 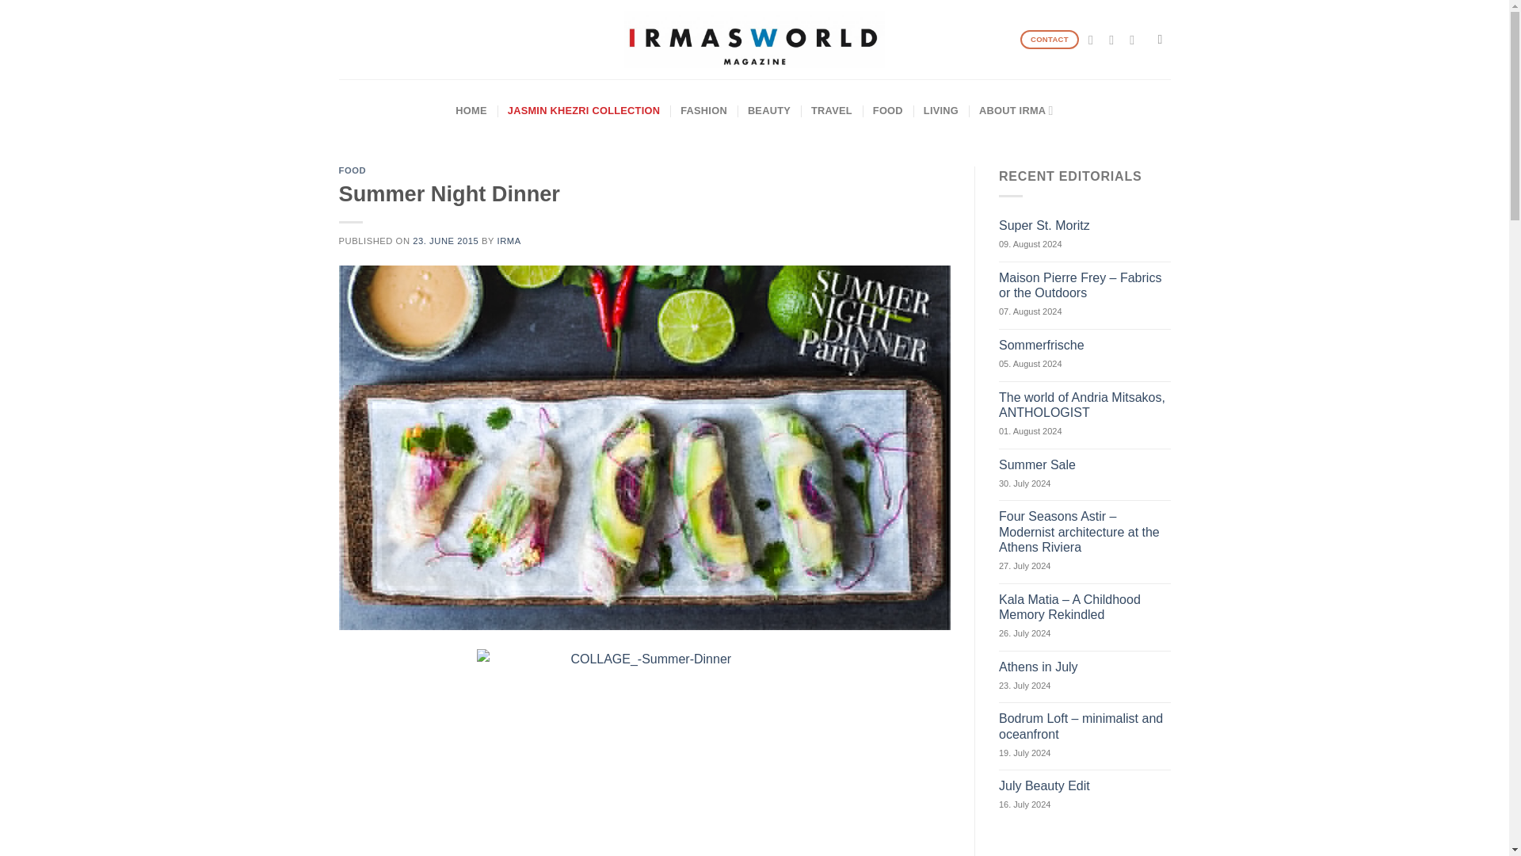 What do you see at coordinates (1050, 40) in the screenshot?
I see `CONTACT` at bounding box center [1050, 40].